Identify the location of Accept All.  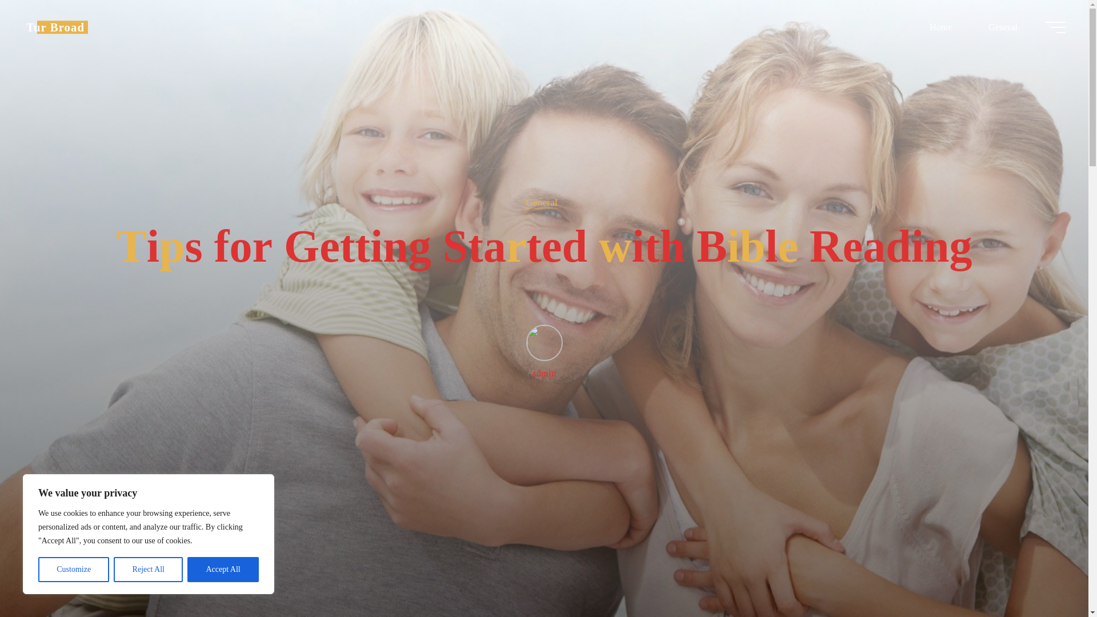
(223, 570).